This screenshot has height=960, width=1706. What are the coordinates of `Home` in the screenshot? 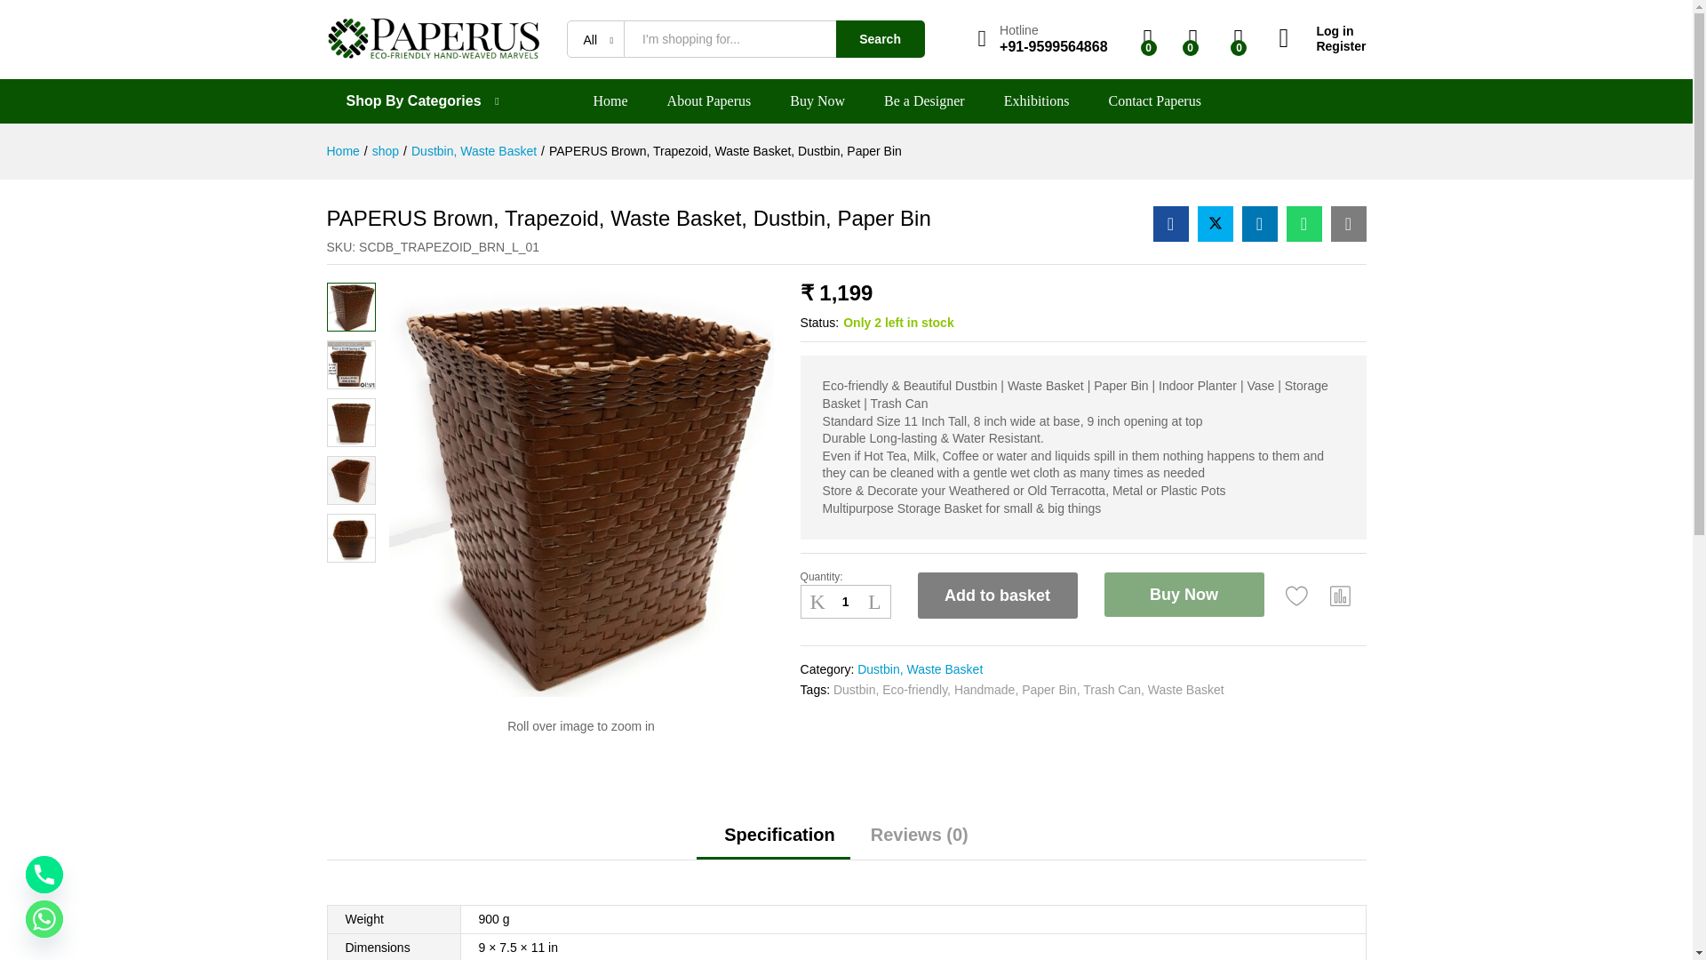 It's located at (343, 151).